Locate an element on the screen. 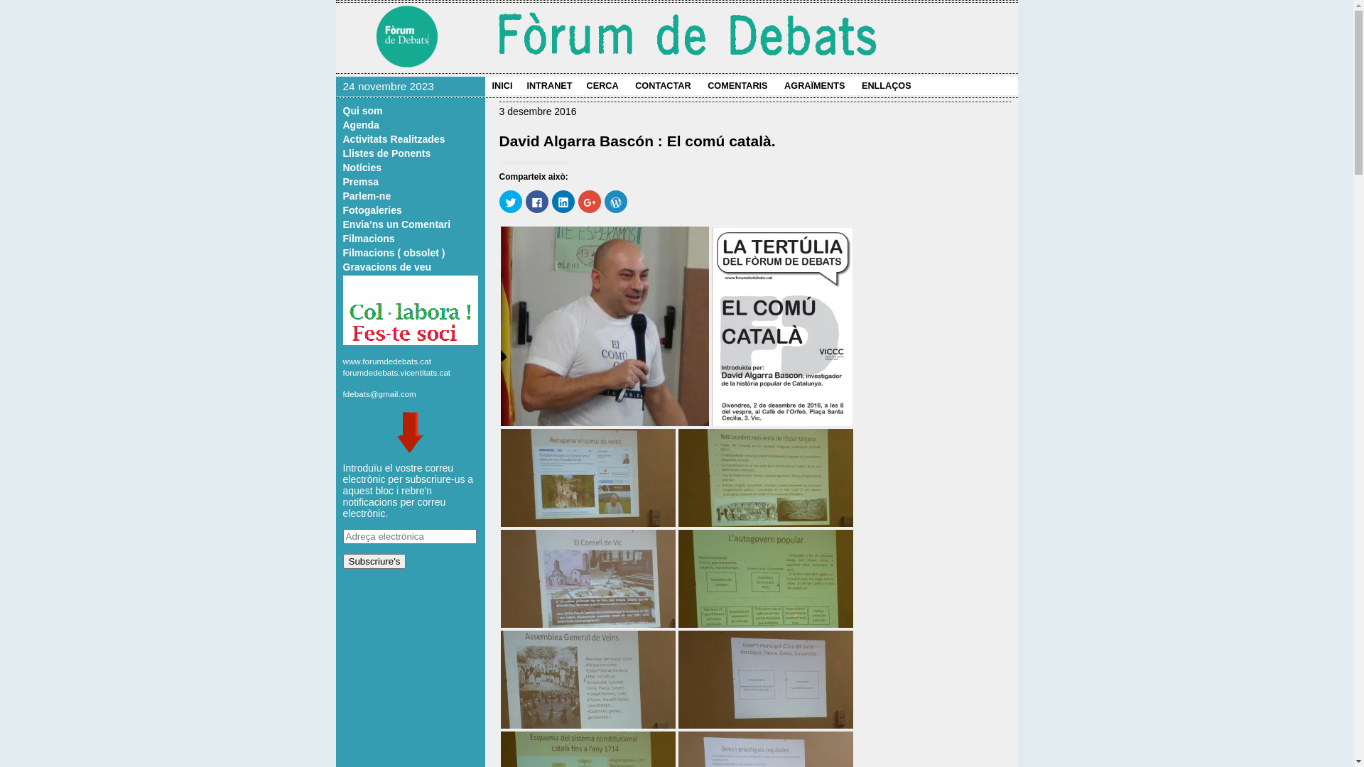 The width and height of the screenshot is (1364, 767). INTRANET is located at coordinates (549, 86).